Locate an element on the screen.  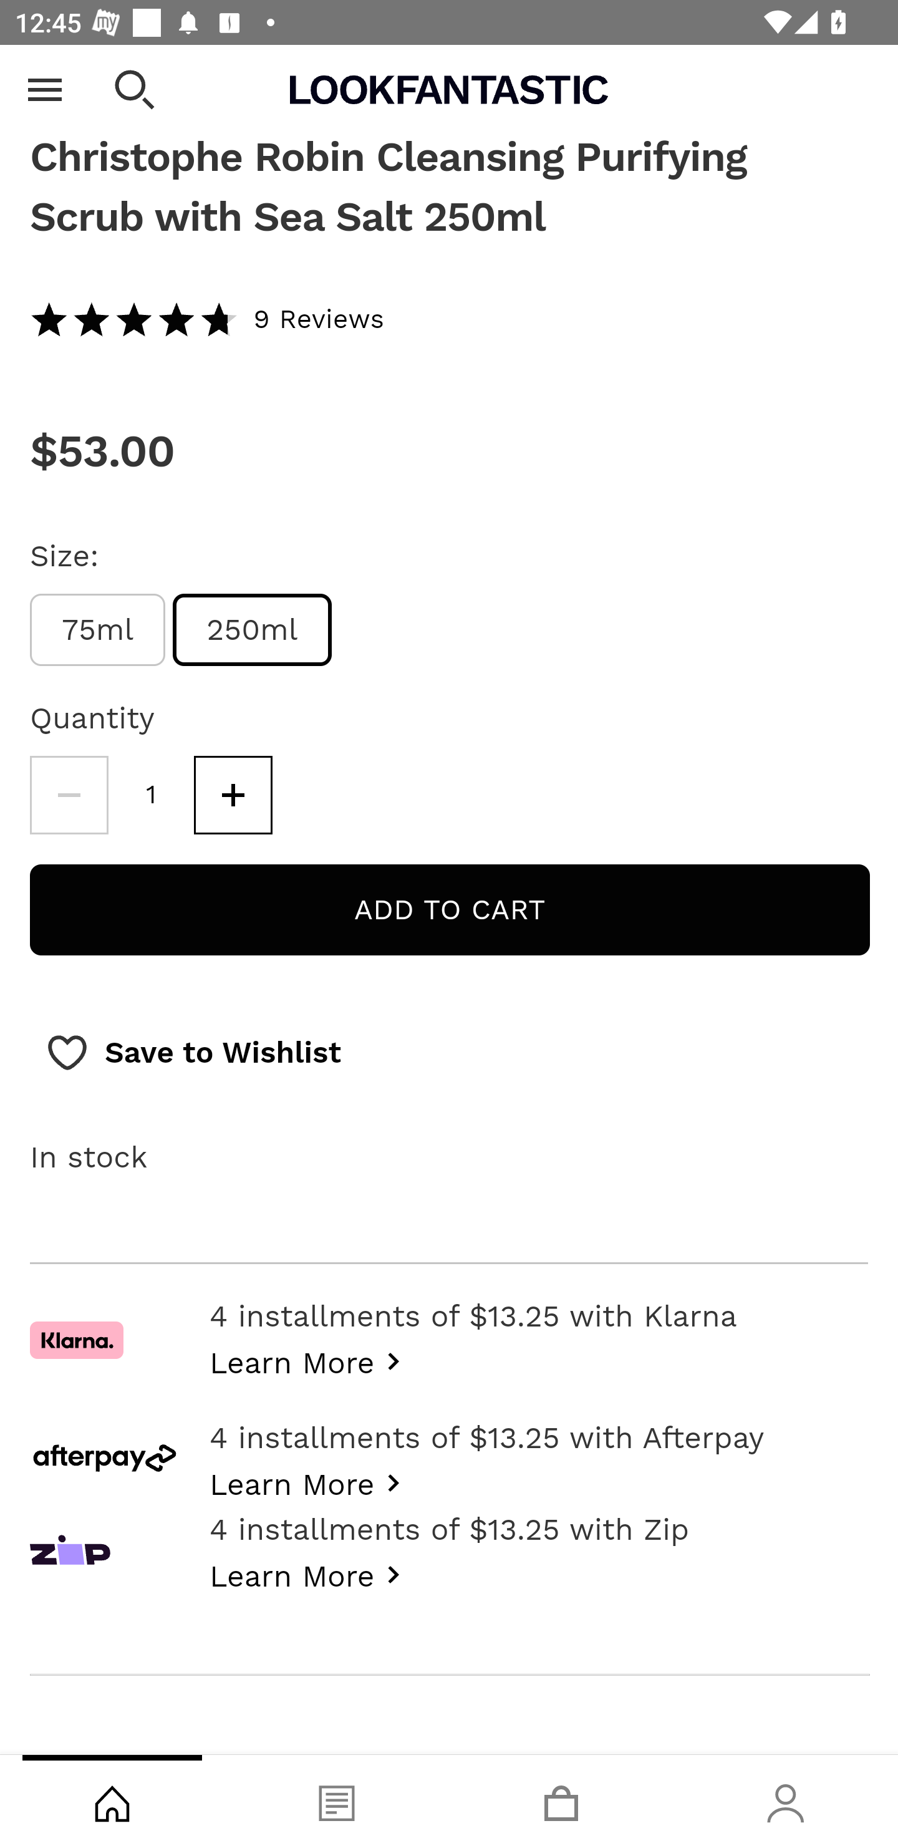
Learn More about quadpay is located at coordinates (311, 1574).